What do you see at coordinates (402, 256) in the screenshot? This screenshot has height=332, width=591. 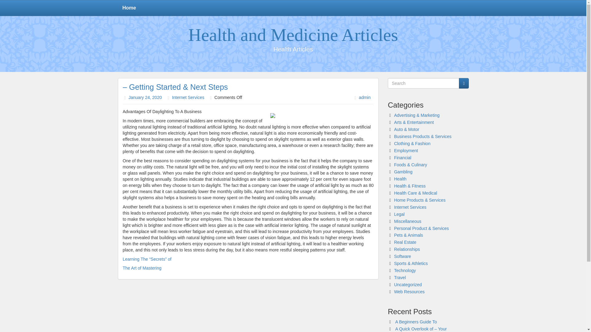 I see `Software` at bounding box center [402, 256].